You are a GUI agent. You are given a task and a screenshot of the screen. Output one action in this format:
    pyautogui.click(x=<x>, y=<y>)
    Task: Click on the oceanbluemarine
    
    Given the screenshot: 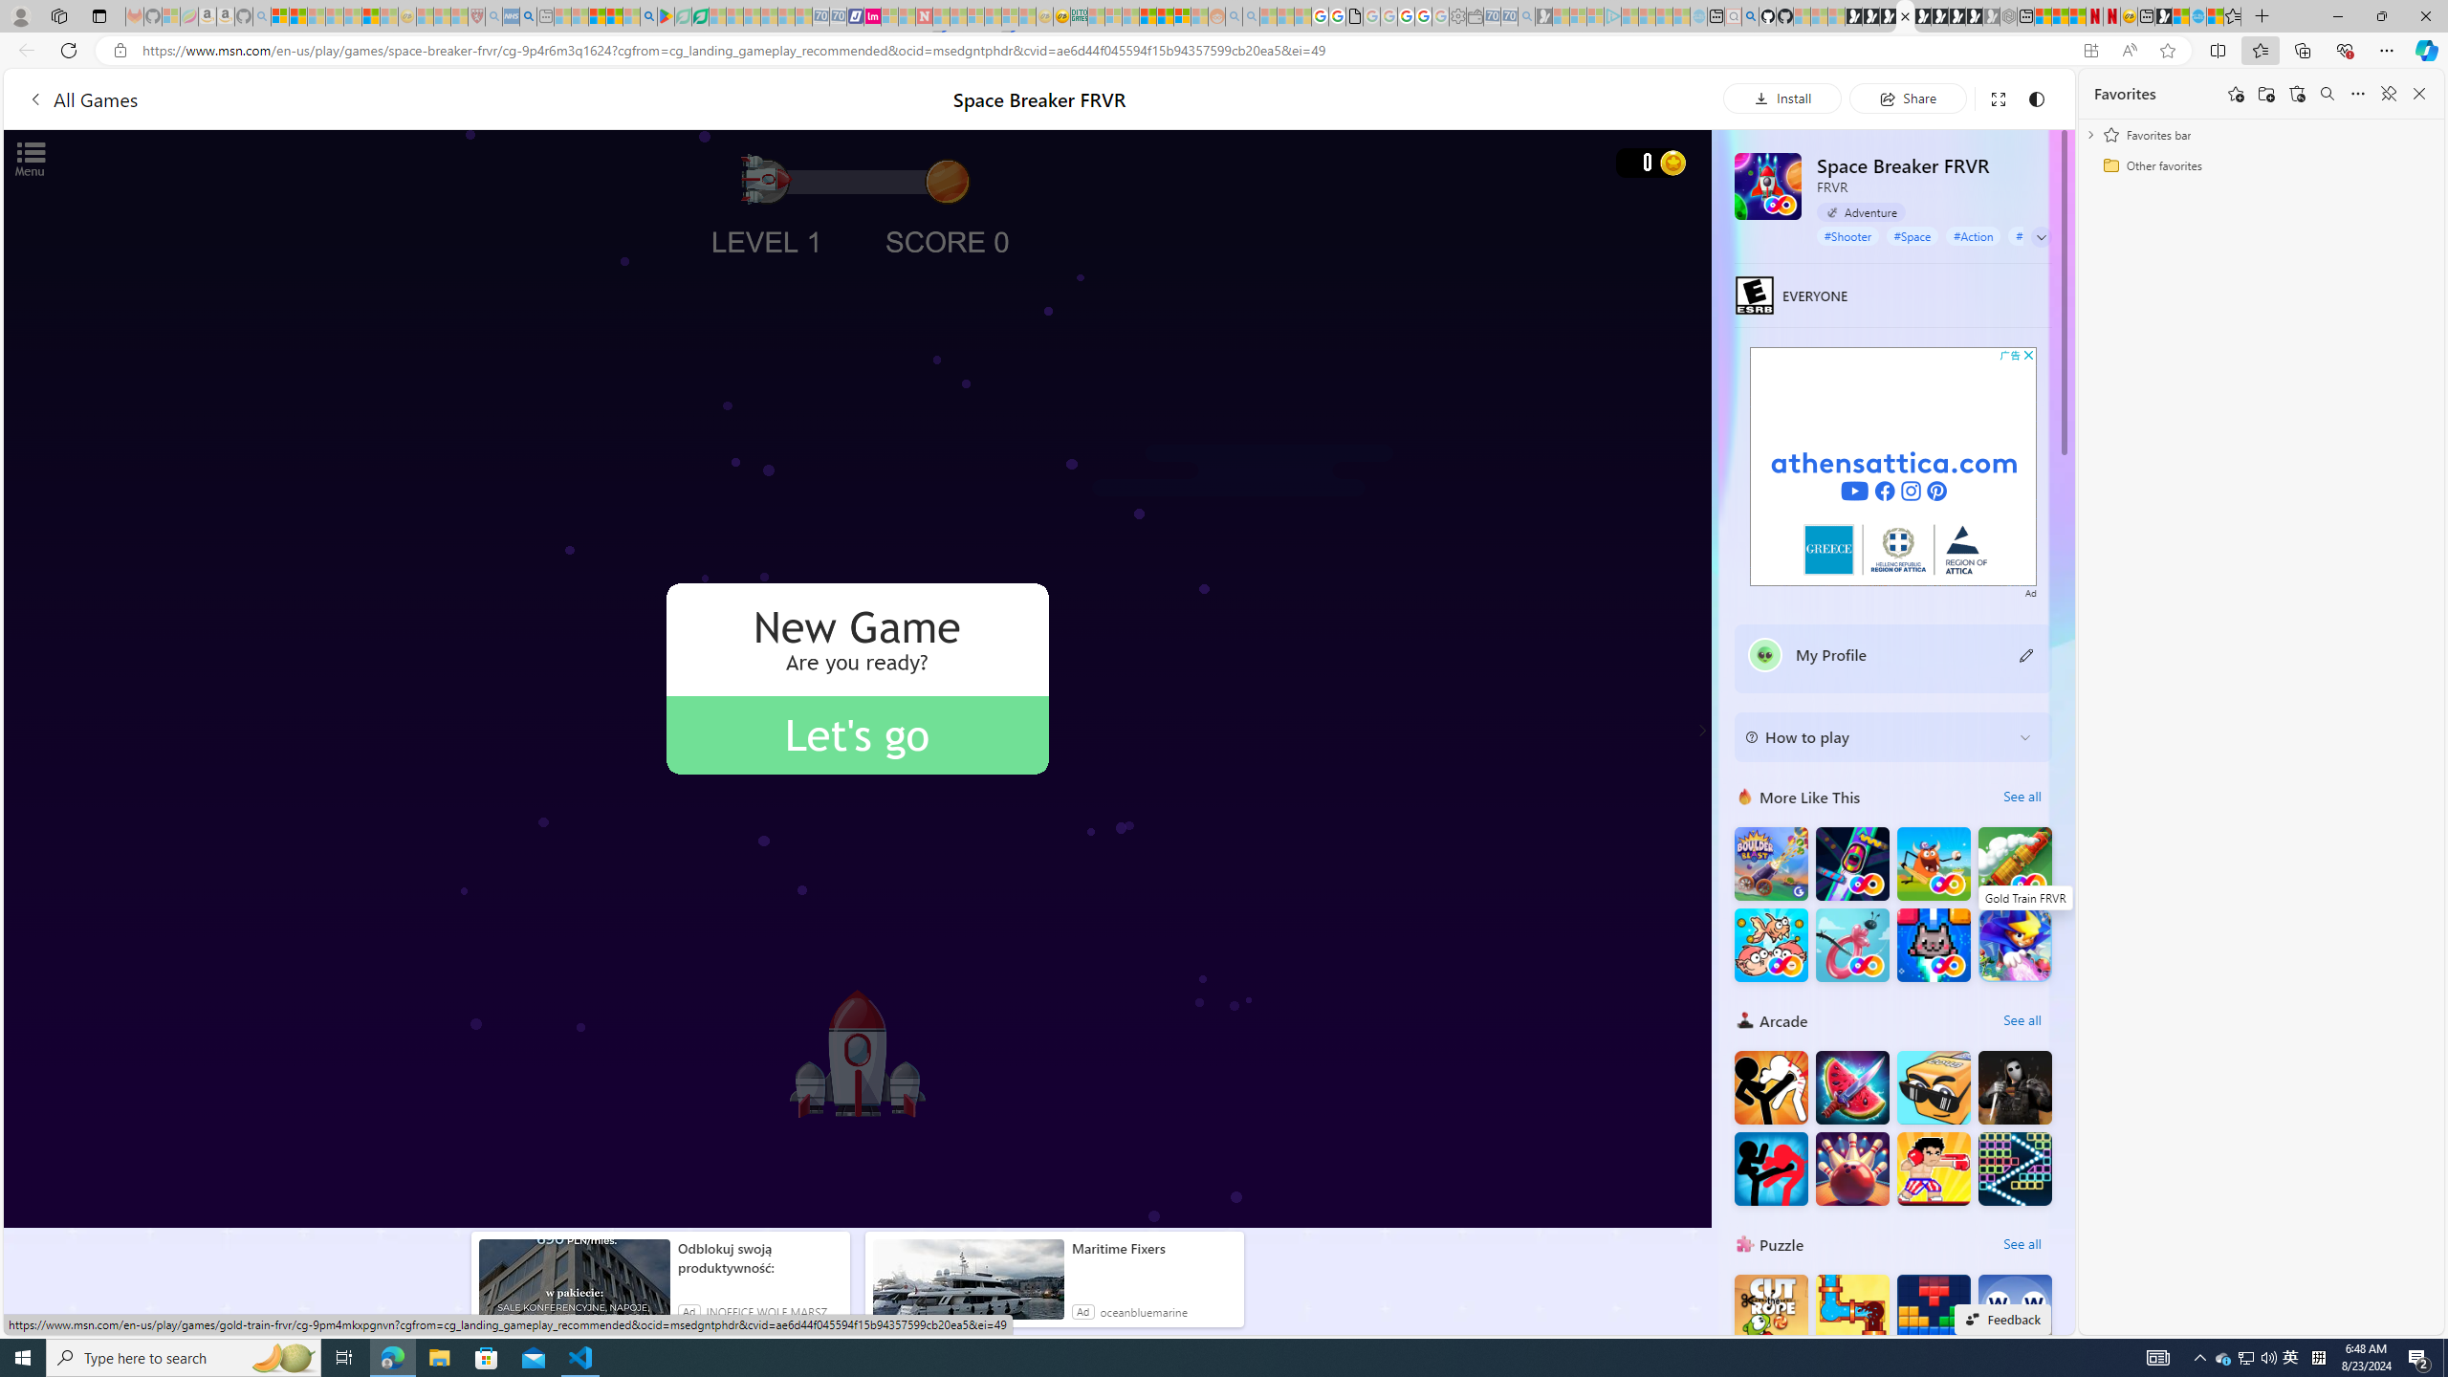 What is the action you would take?
    pyautogui.click(x=1143, y=1311)
    